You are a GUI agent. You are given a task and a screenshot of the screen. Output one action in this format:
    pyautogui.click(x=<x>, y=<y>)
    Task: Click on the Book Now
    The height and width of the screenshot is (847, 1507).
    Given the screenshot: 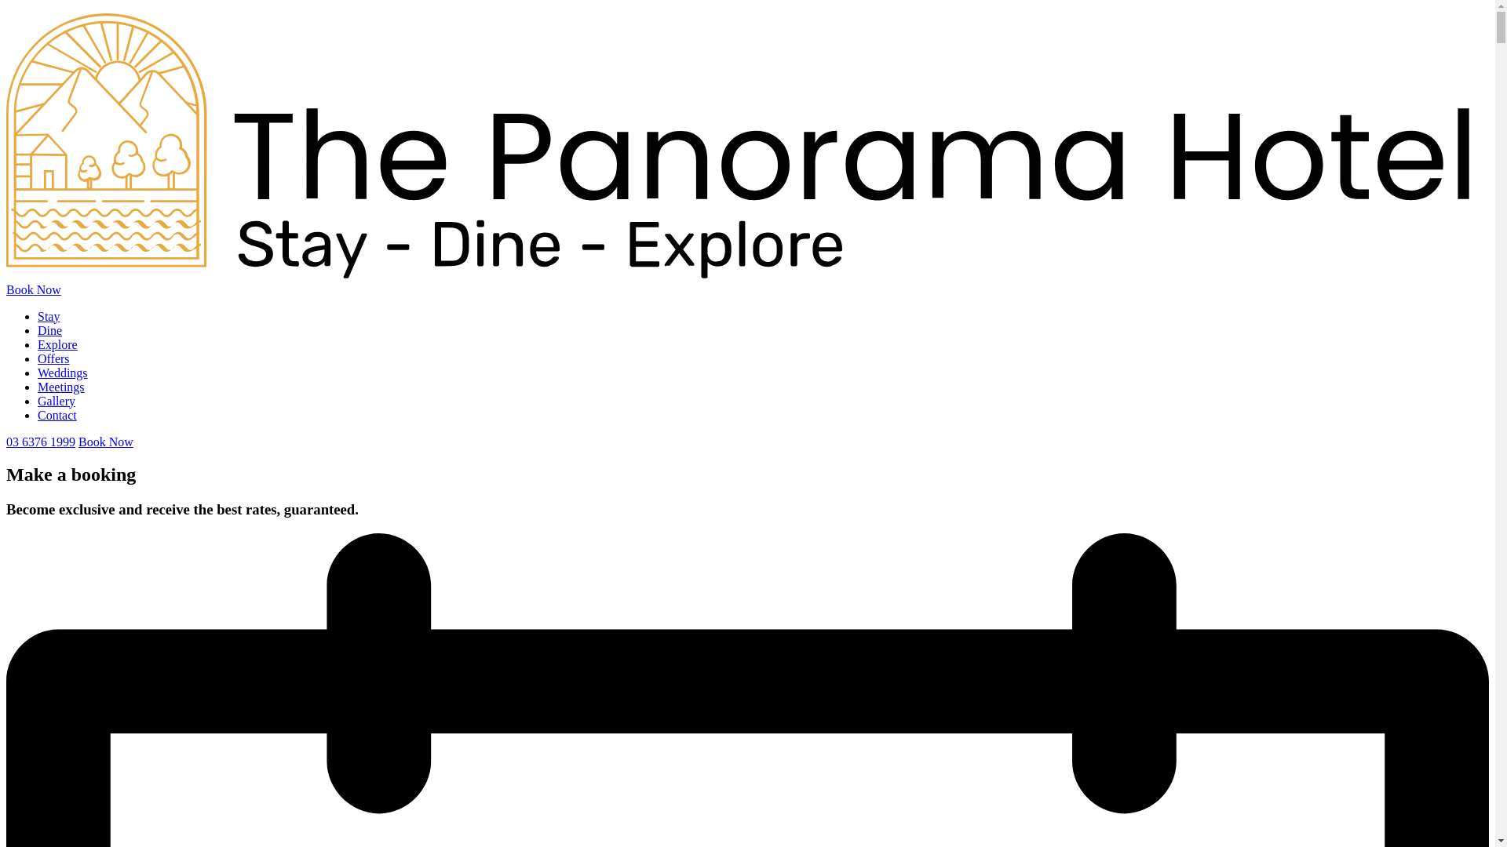 What is the action you would take?
    pyautogui.click(x=33, y=289)
    